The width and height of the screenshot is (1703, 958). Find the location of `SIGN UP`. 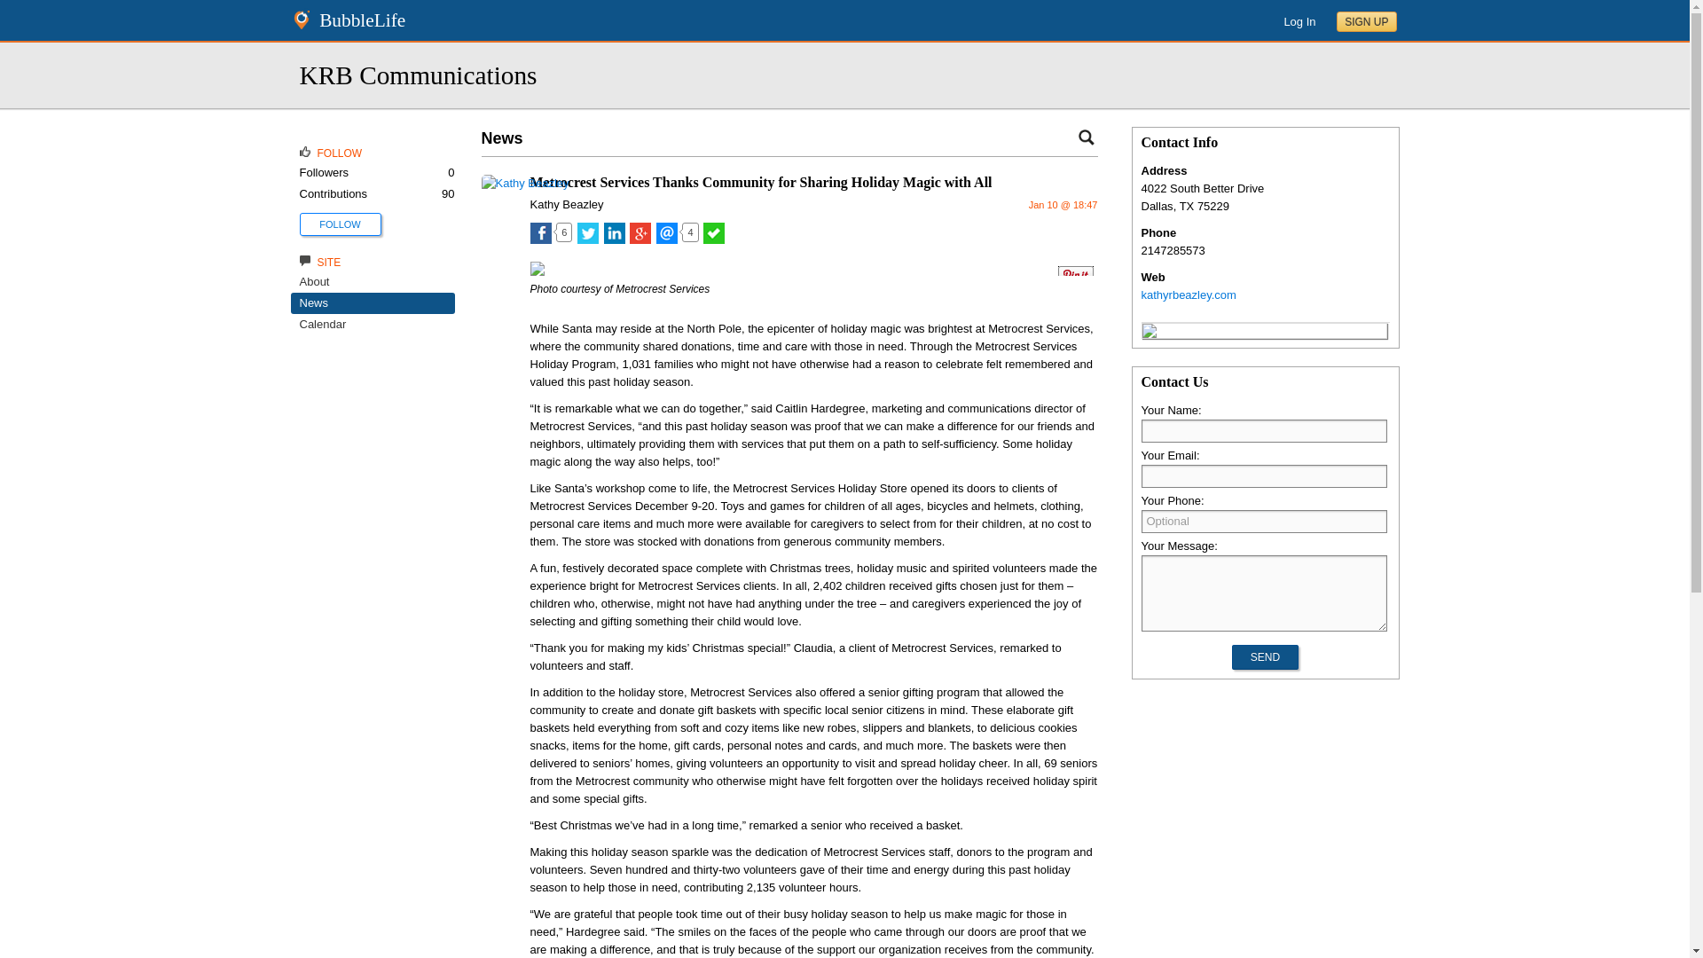

SIGN UP is located at coordinates (1366, 21).